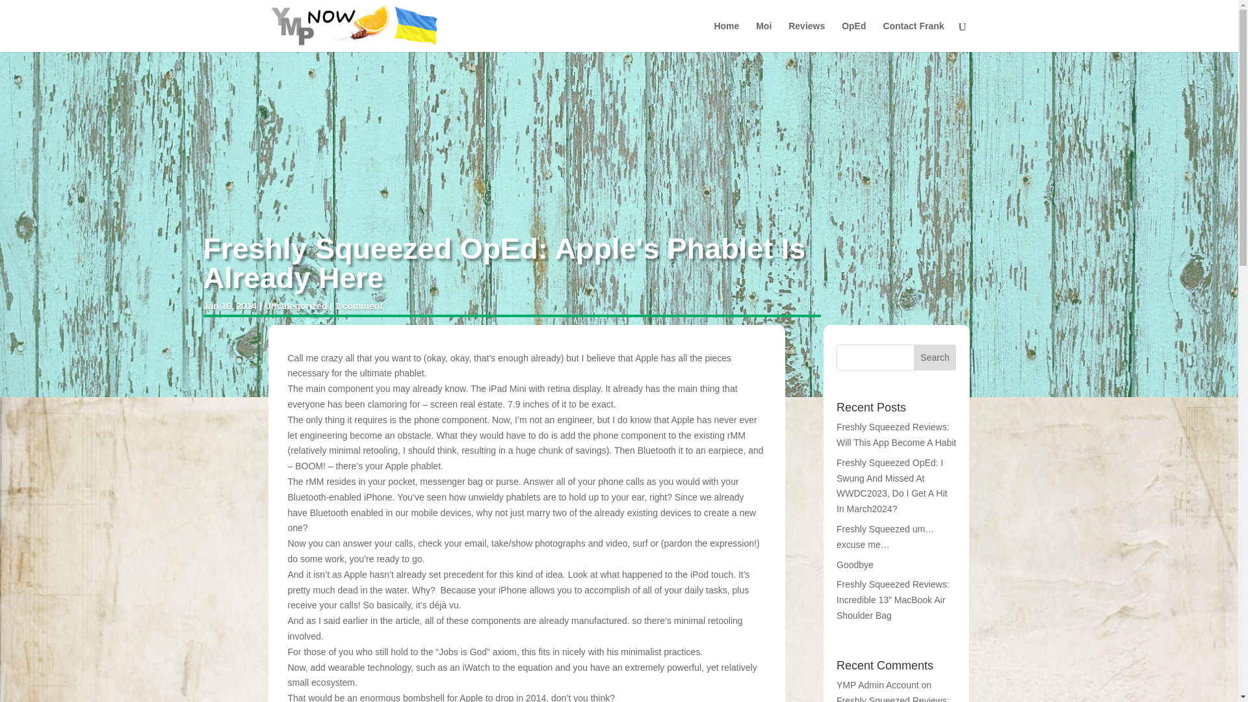  Describe the element at coordinates (896, 699) in the screenshot. I see `Freshly Squeezed Reviews: Will This App Become A Habit` at that location.